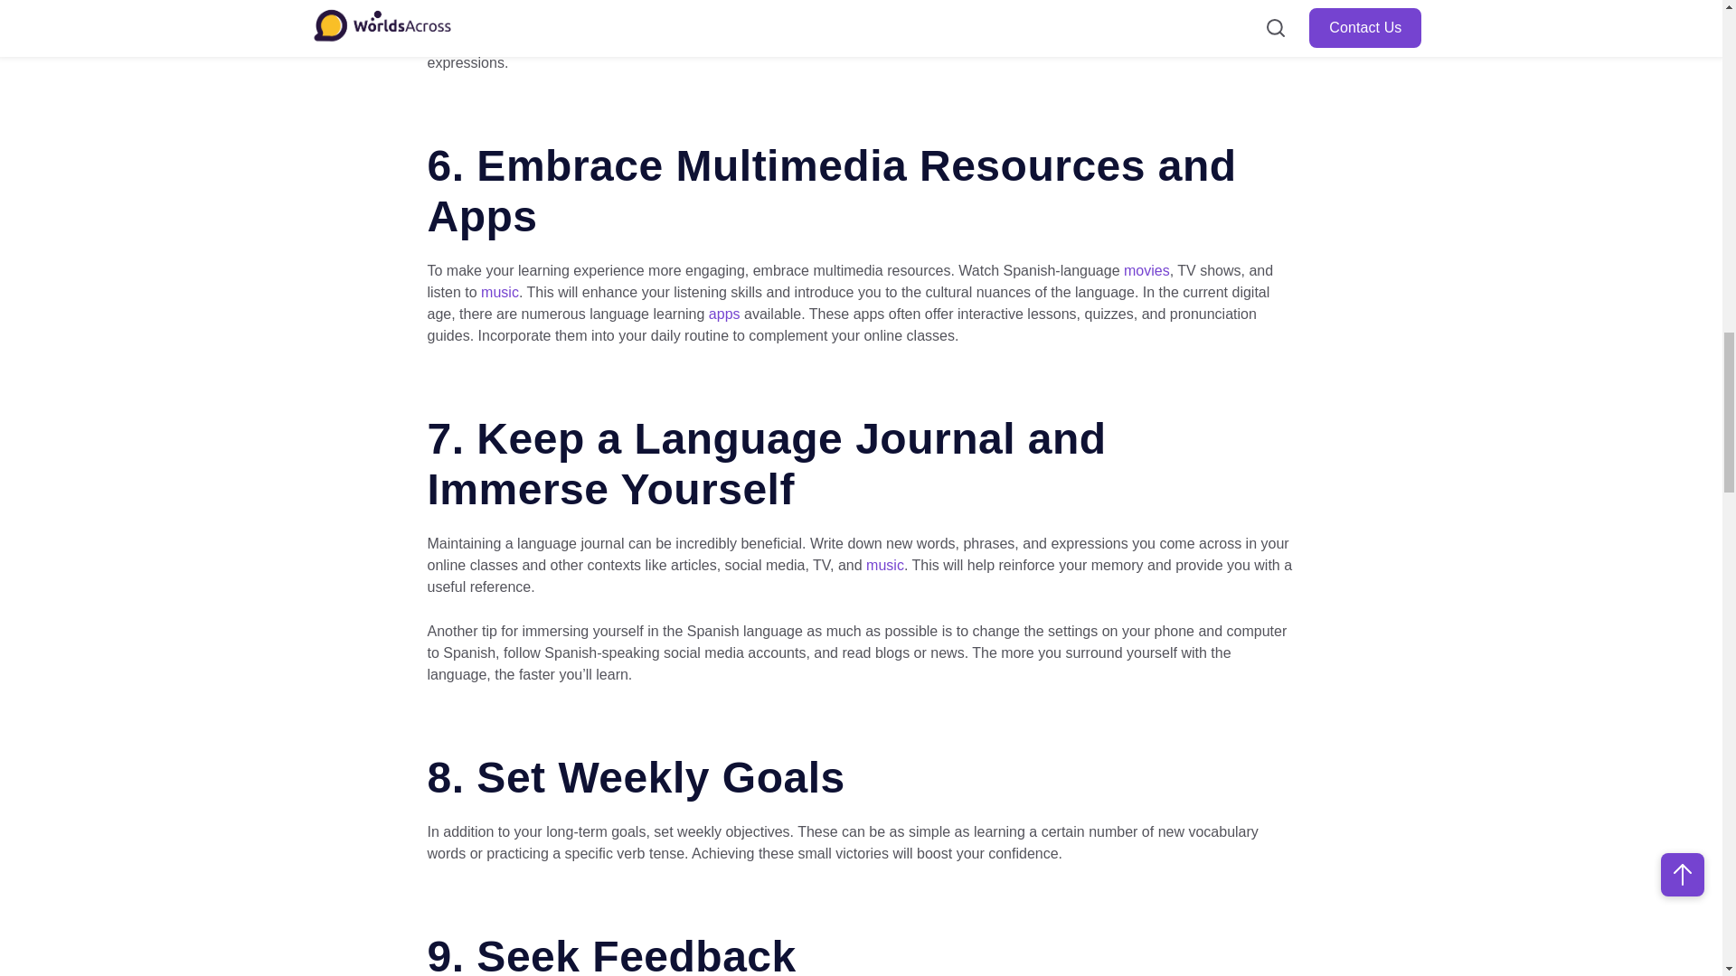  Describe the element at coordinates (1146, 269) in the screenshot. I see `movies` at that location.